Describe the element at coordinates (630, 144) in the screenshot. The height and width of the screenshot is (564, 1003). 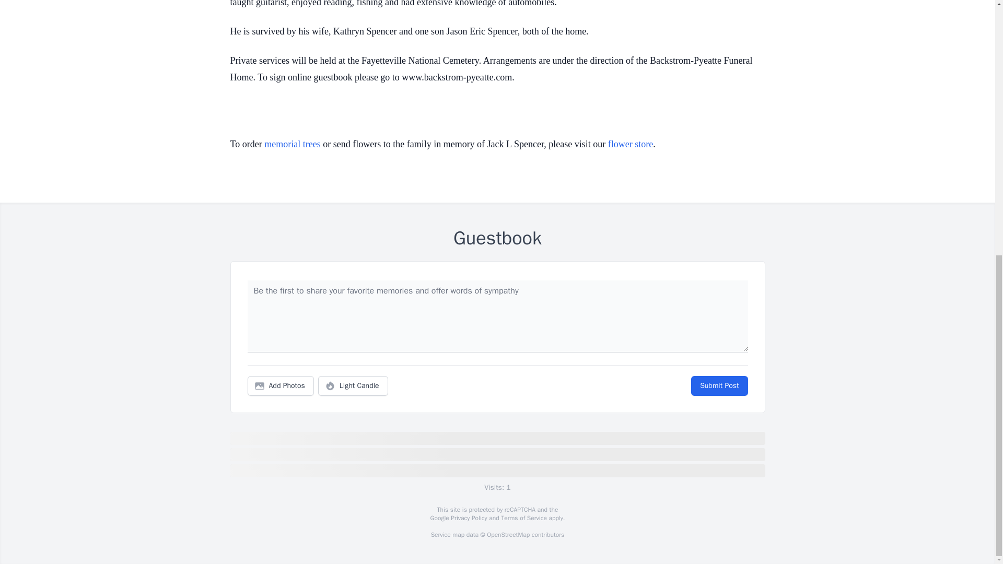
I see `flower store` at that location.